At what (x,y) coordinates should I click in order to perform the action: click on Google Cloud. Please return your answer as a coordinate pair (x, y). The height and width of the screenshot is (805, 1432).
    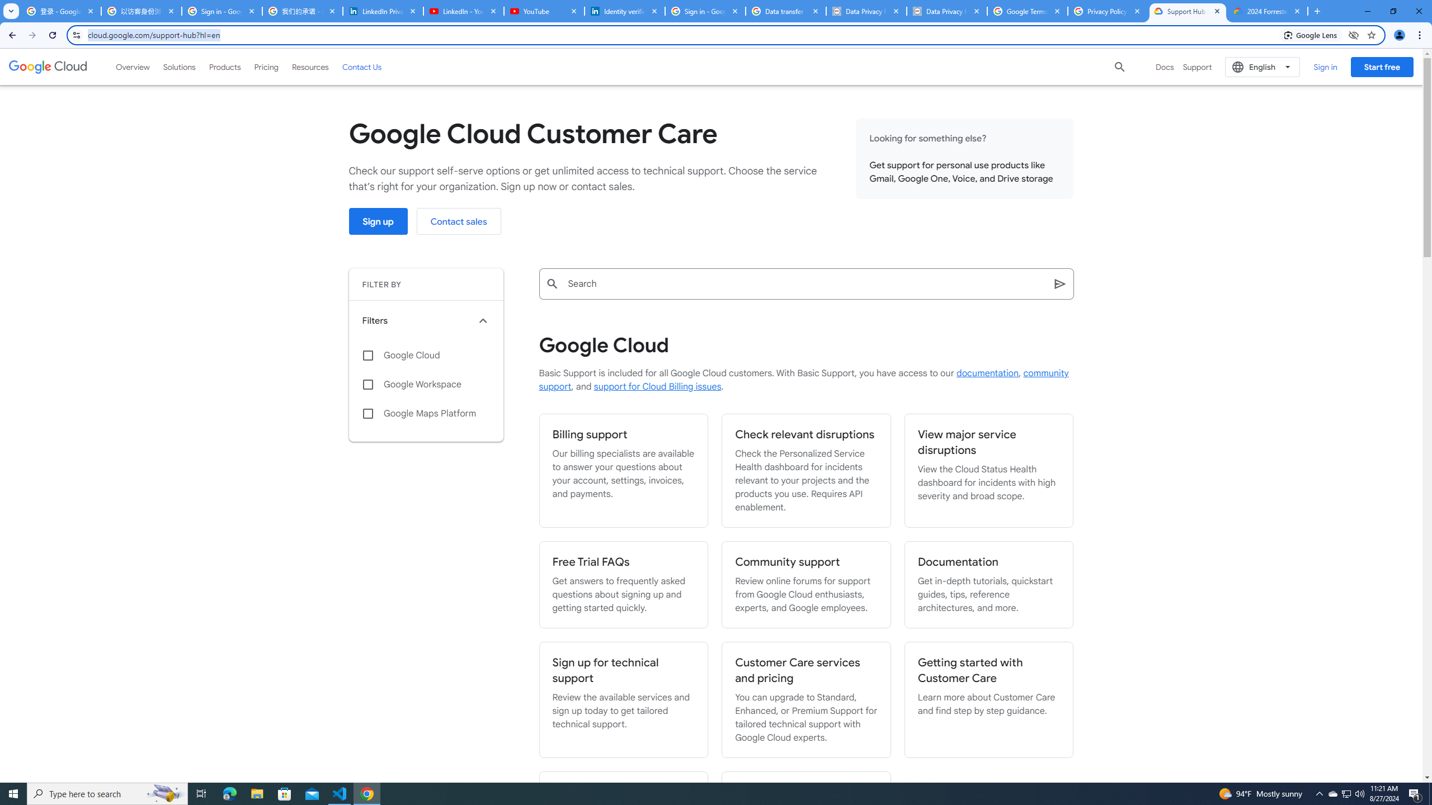
    Looking at the image, I should click on (48, 67).